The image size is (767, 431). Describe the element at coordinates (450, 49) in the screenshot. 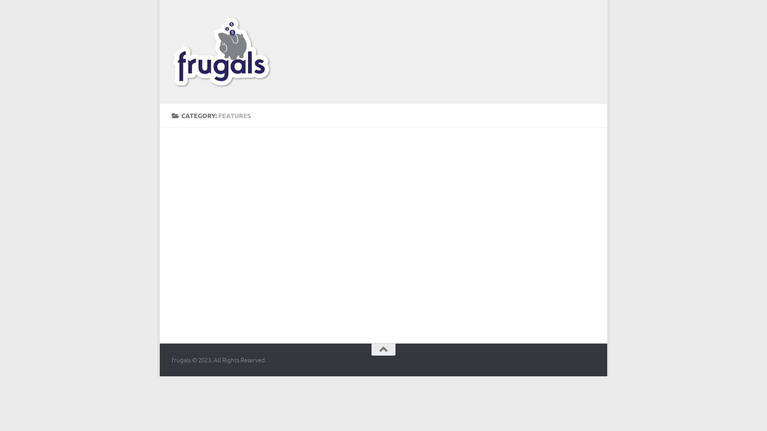

I see `Advertisement` at that location.